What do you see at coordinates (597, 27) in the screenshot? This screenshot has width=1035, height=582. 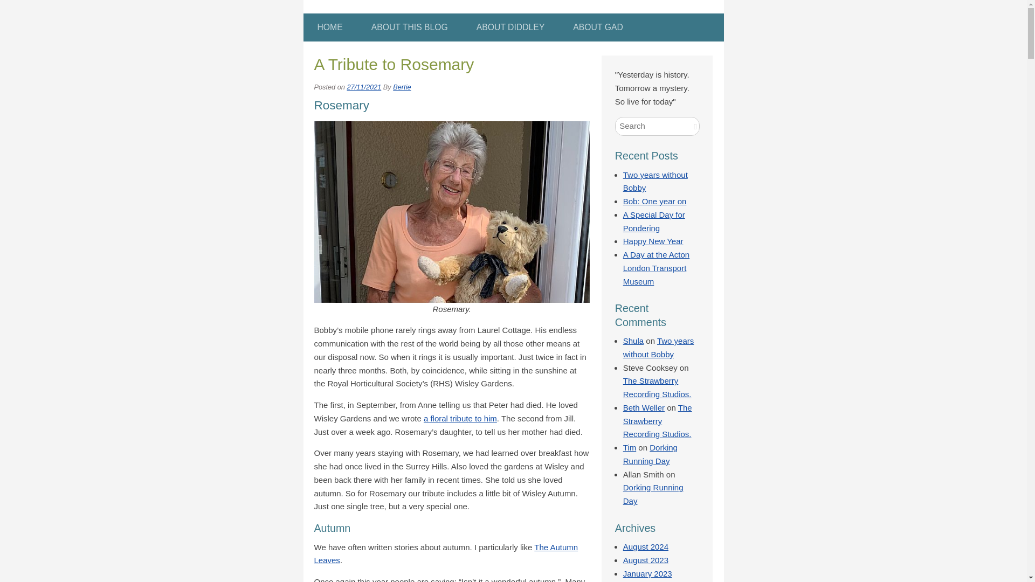 I see `ABOUT GAD` at bounding box center [597, 27].